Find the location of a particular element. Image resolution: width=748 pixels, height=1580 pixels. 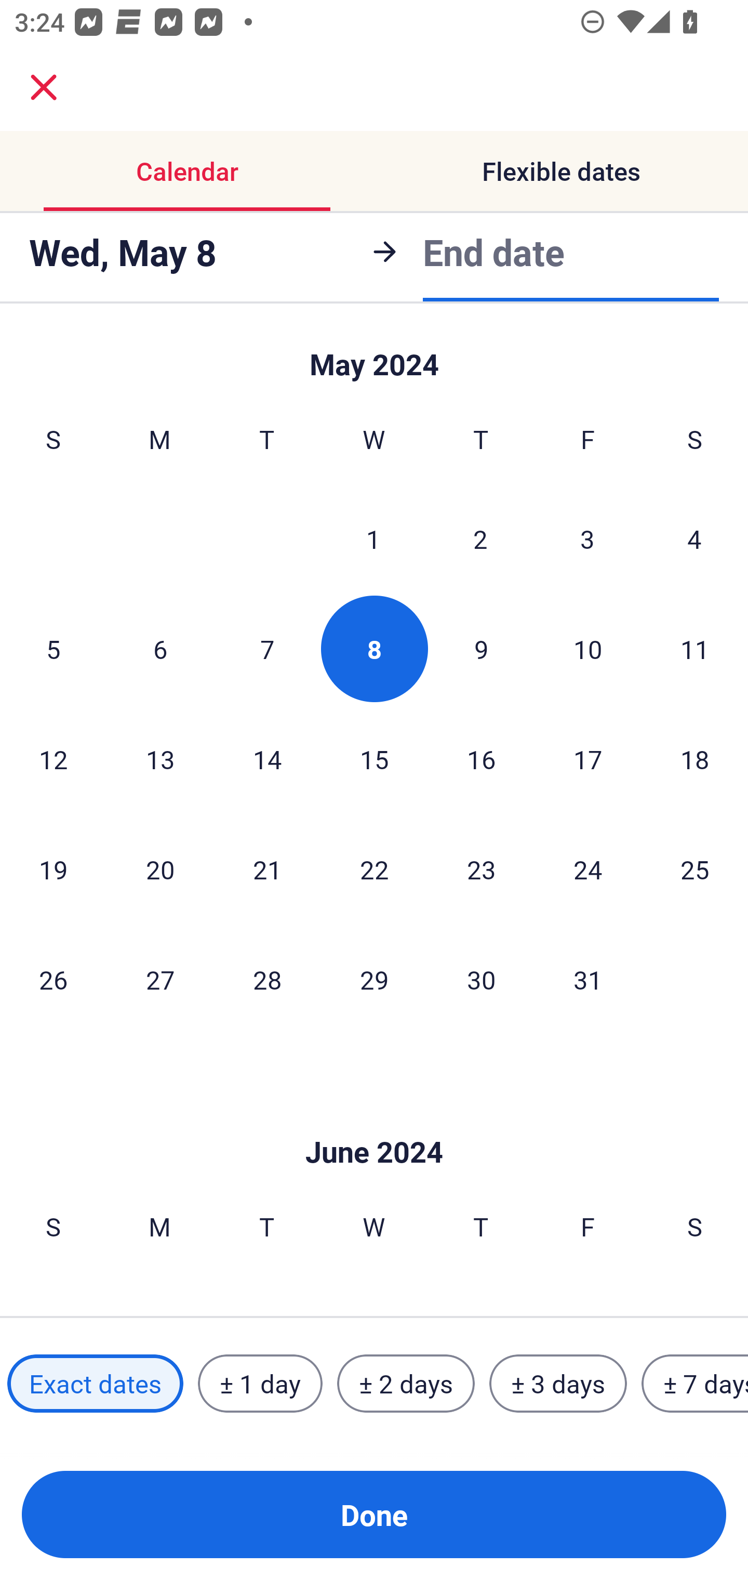

Skip to Done is located at coordinates (374, 355).